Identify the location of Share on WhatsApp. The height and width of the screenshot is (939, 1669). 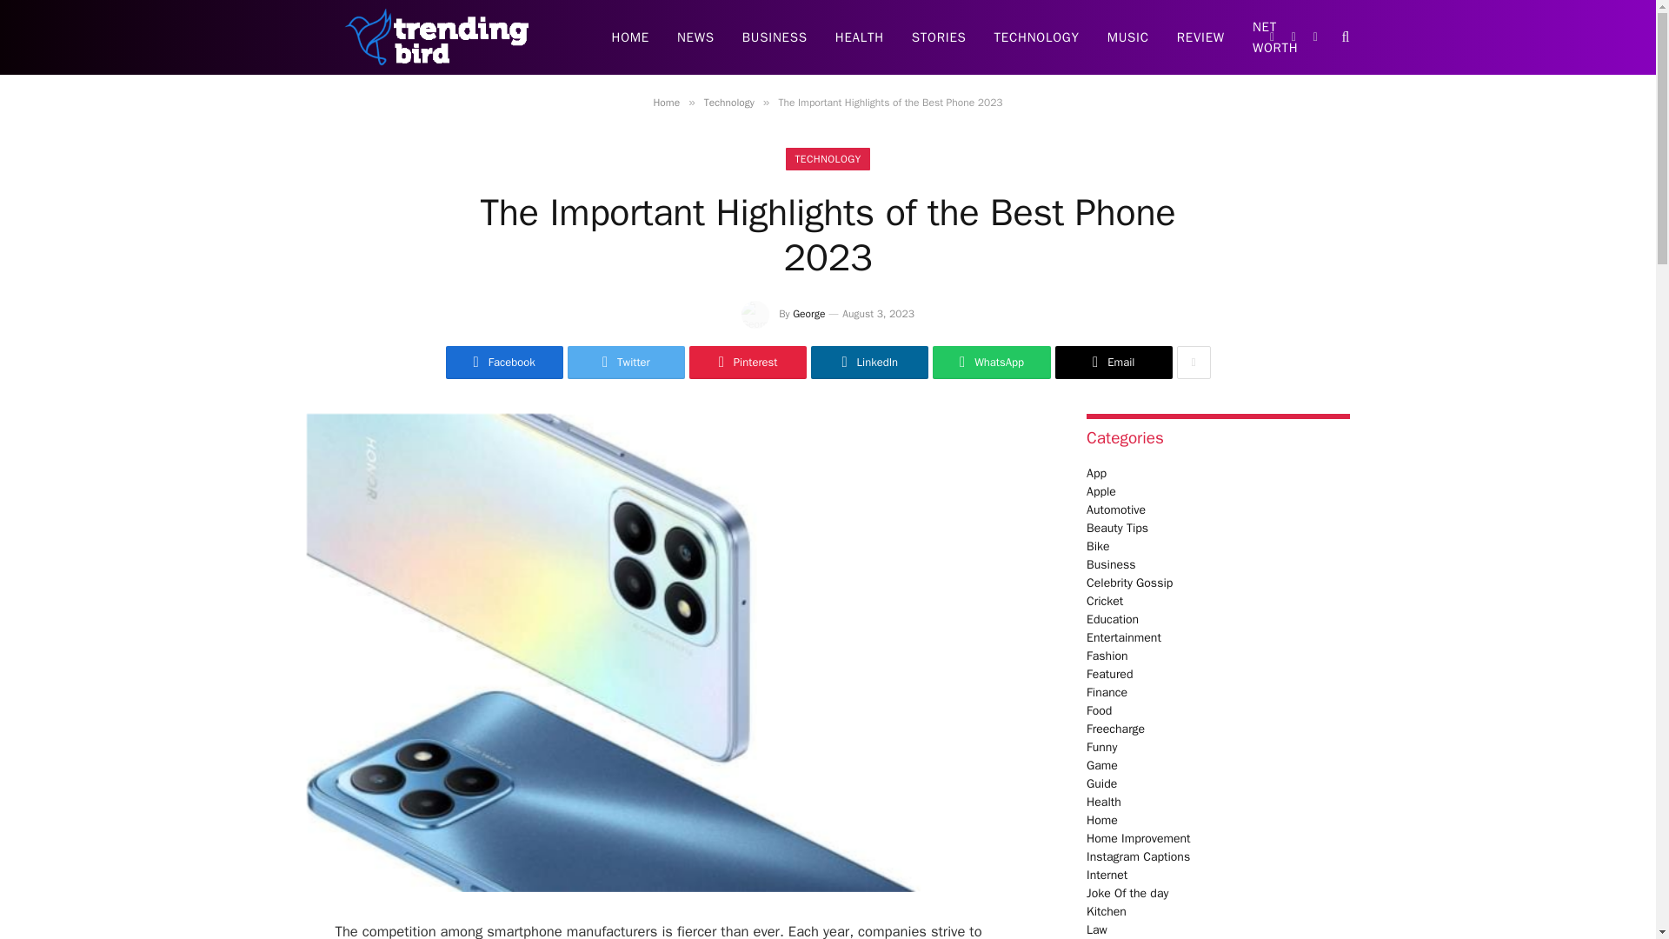
(991, 363).